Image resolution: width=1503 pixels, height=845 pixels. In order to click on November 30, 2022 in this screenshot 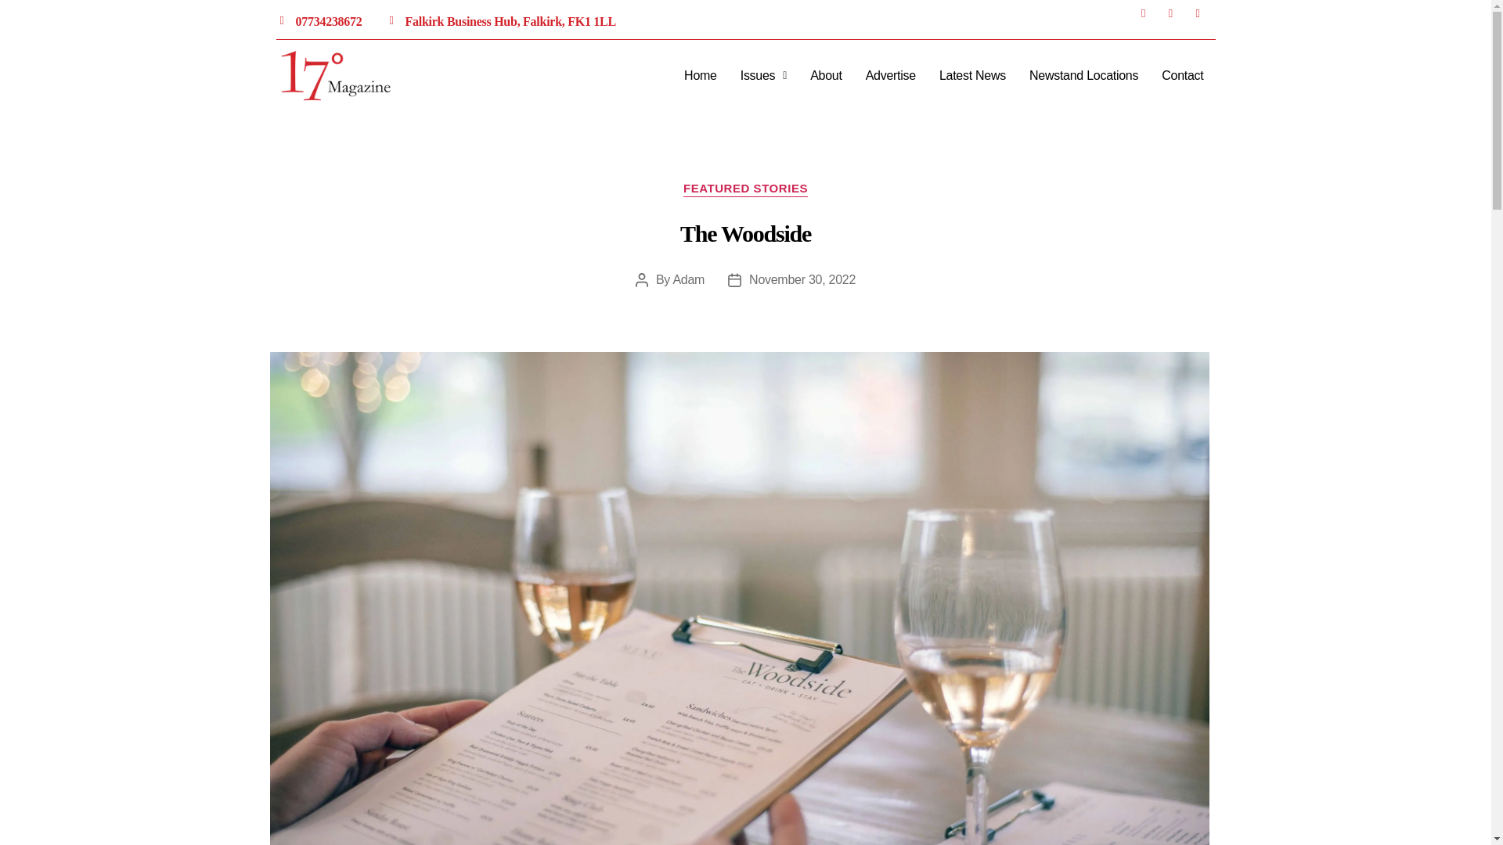, I will do `click(802, 279)`.